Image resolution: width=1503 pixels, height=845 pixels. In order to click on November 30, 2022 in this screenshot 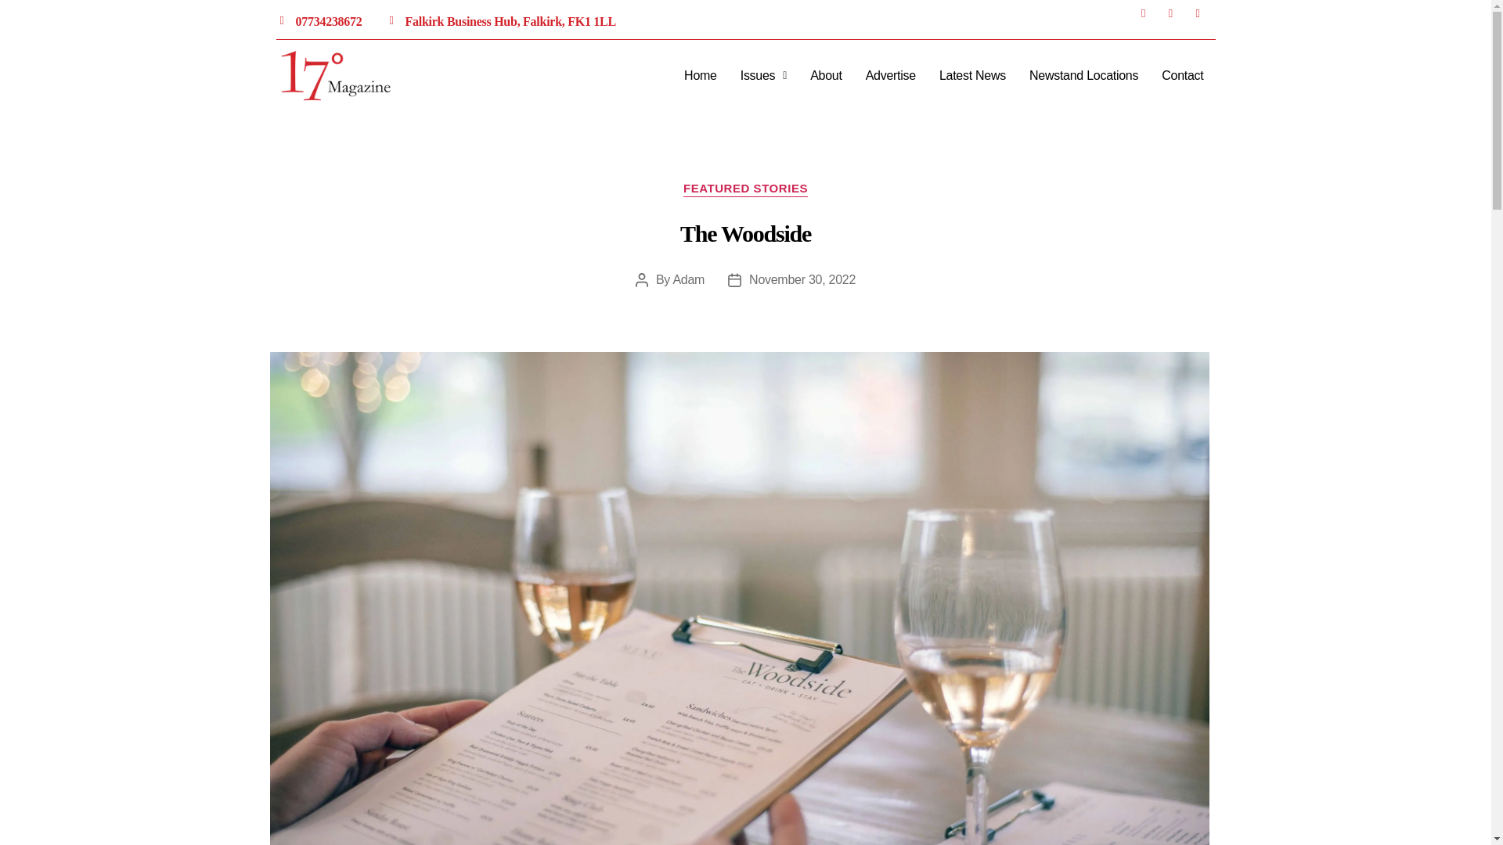, I will do `click(802, 279)`.